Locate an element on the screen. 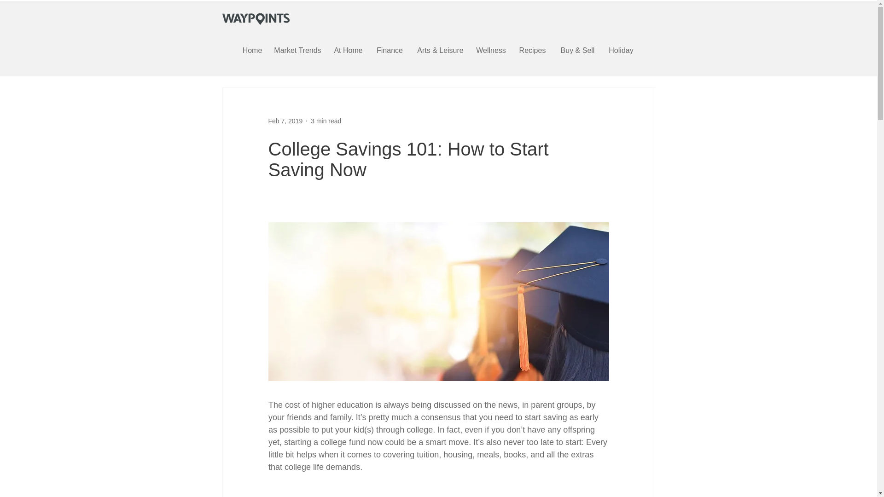  Finance is located at coordinates (390, 50).